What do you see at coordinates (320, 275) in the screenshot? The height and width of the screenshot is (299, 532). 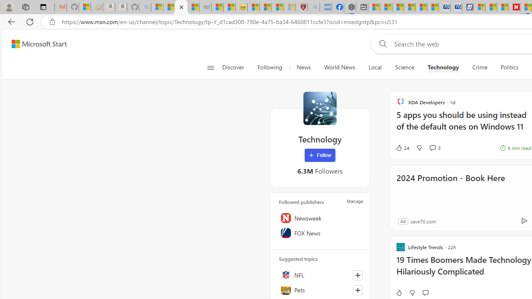 I see `NFL` at bounding box center [320, 275].